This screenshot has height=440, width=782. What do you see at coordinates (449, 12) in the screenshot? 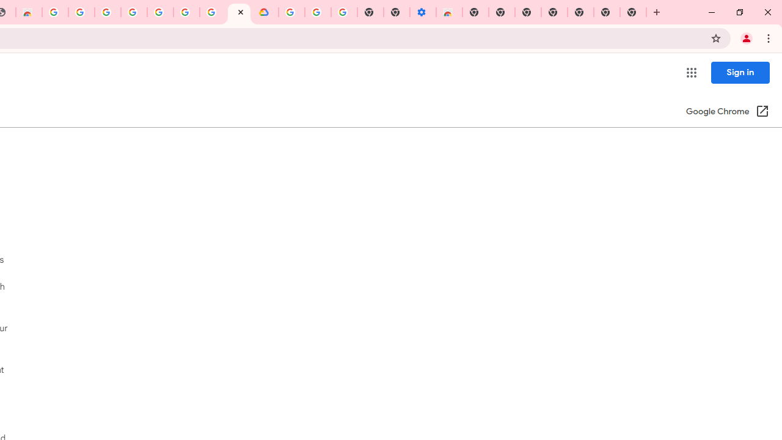
I see `Chrome Web Store - Accessibility extensions` at bounding box center [449, 12].